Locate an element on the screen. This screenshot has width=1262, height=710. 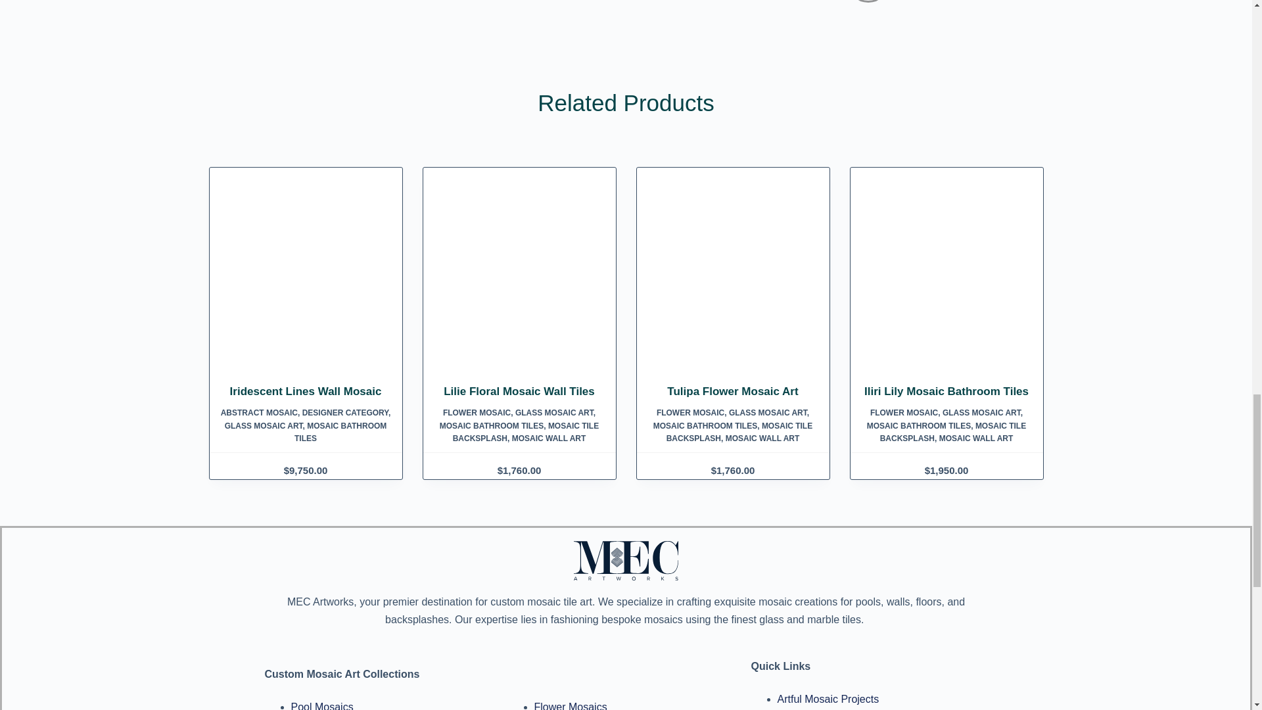
TULIPA is located at coordinates (733, 277).